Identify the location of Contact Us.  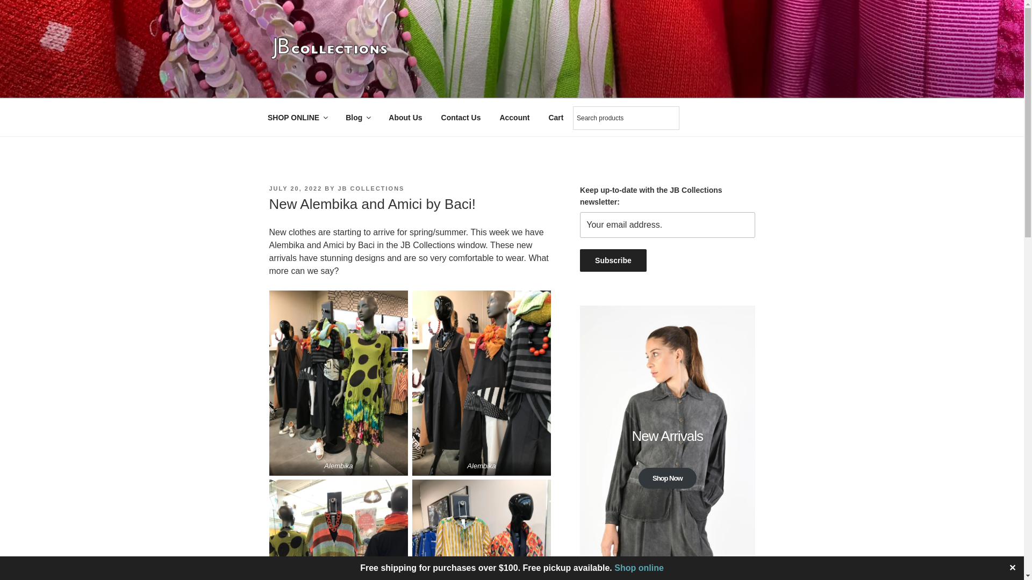
(461, 117).